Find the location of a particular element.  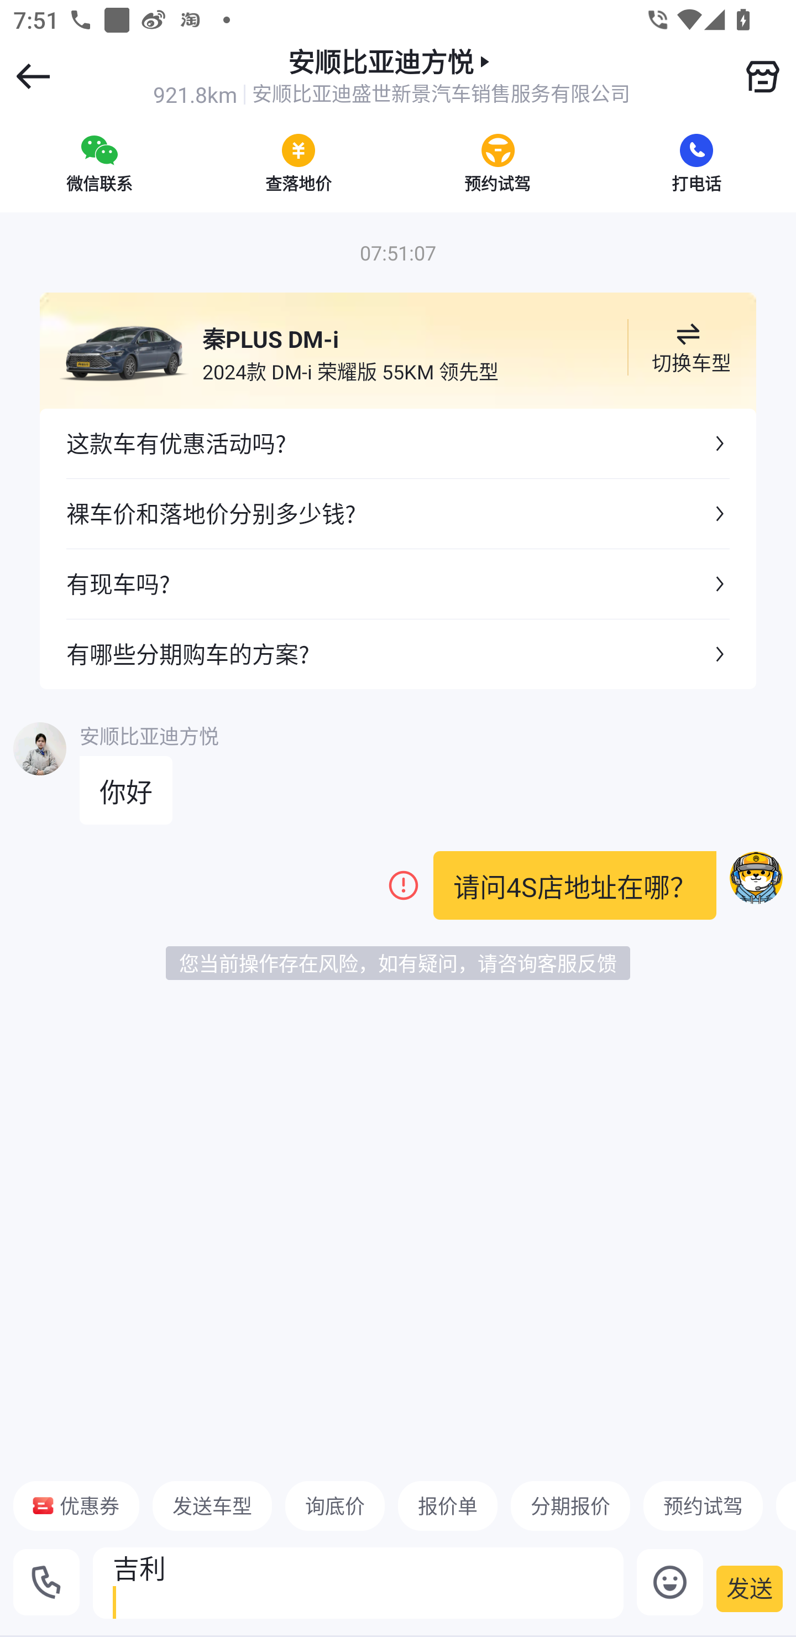

你好 is located at coordinates (126, 790).